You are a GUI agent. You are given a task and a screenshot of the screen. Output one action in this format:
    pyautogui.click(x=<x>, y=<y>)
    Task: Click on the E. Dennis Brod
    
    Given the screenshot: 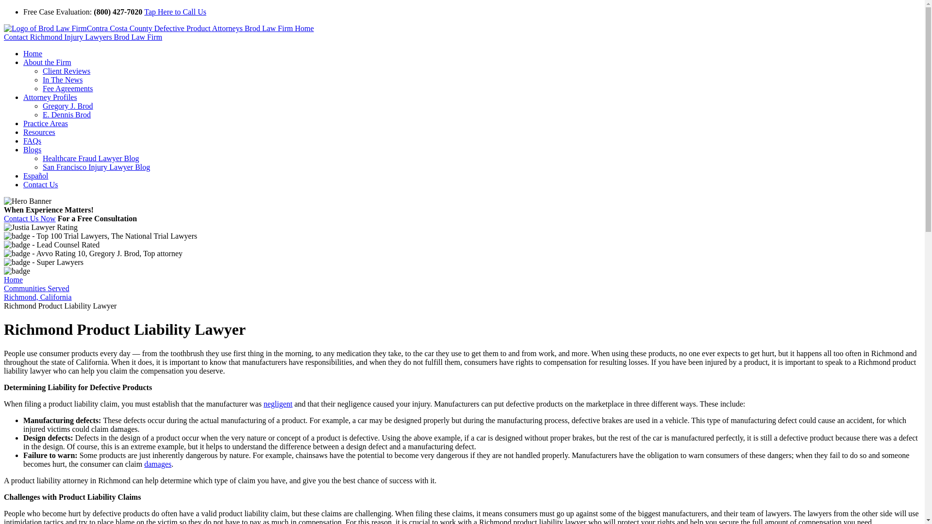 What is the action you would take?
    pyautogui.click(x=67, y=115)
    